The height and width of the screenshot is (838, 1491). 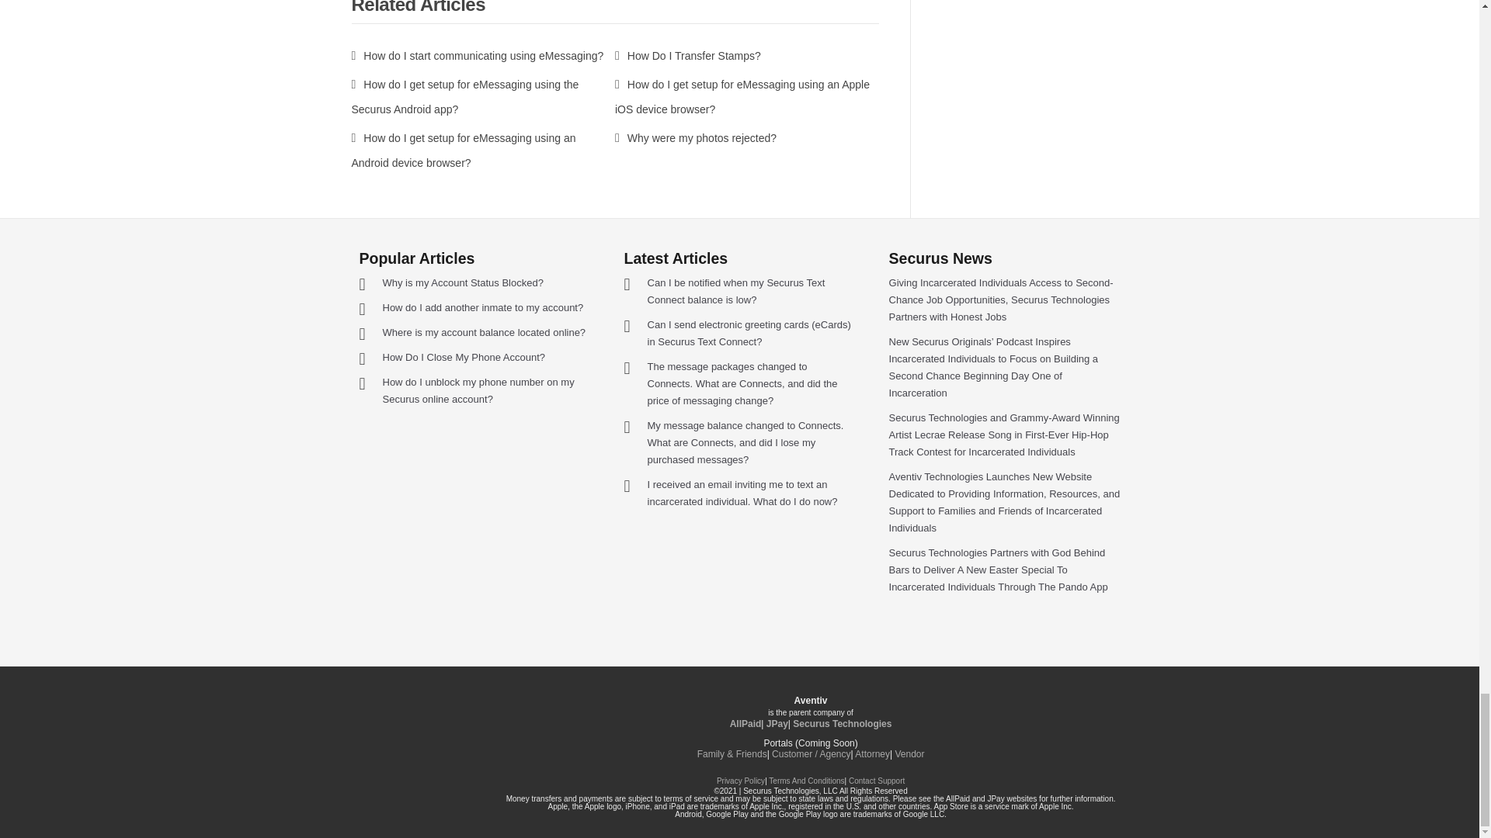 I want to click on How do I add another inmate to my account?, so click(x=481, y=307).